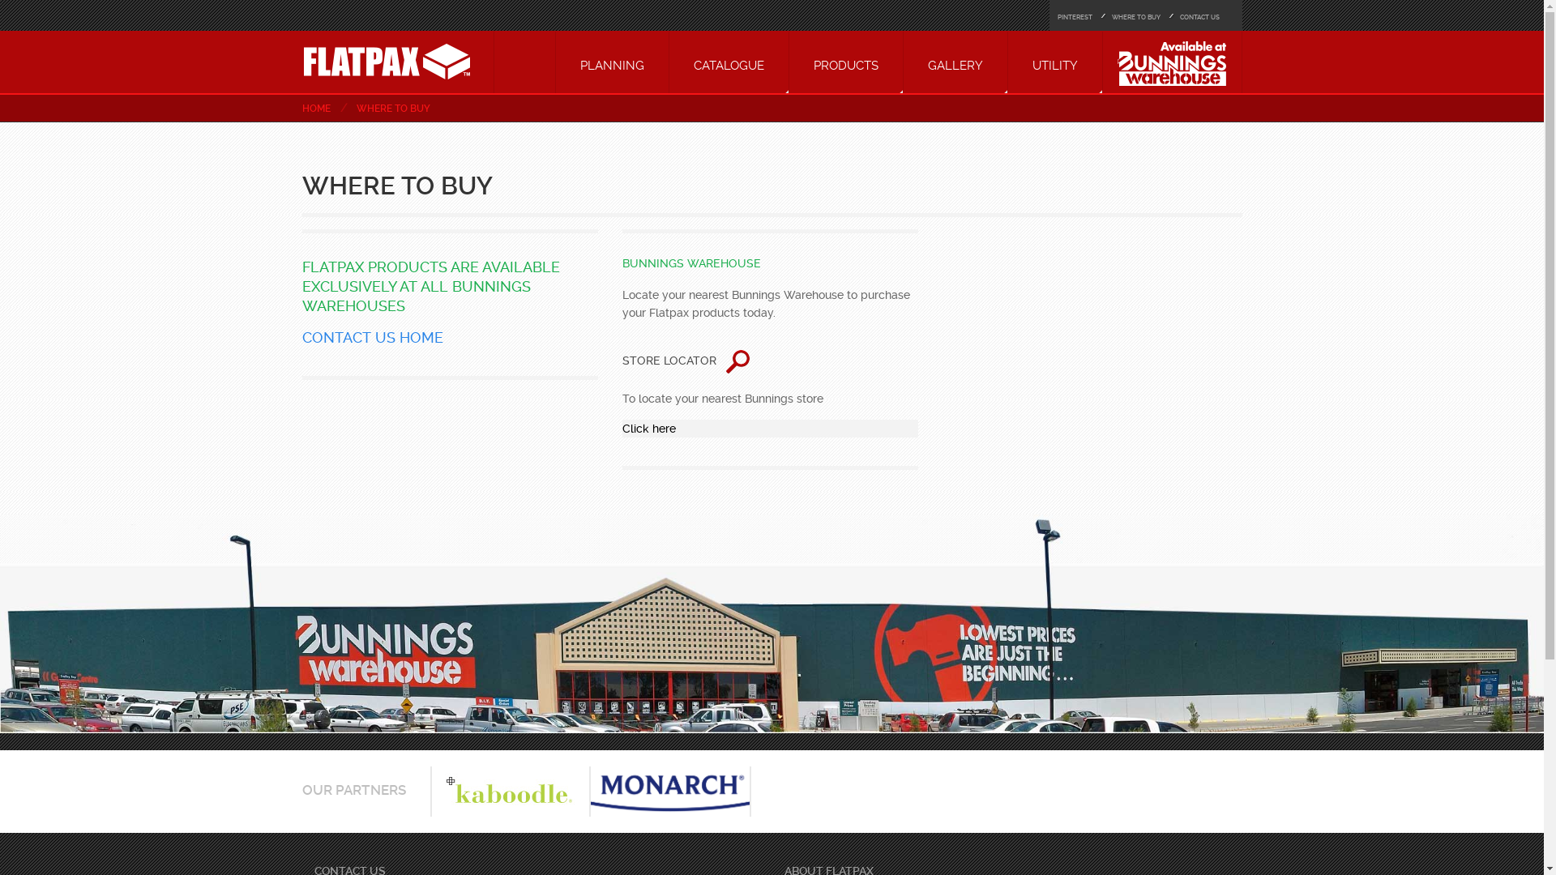  What do you see at coordinates (846, 62) in the screenshot?
I see `PRODUCTS` at bounding box center [846, 62].